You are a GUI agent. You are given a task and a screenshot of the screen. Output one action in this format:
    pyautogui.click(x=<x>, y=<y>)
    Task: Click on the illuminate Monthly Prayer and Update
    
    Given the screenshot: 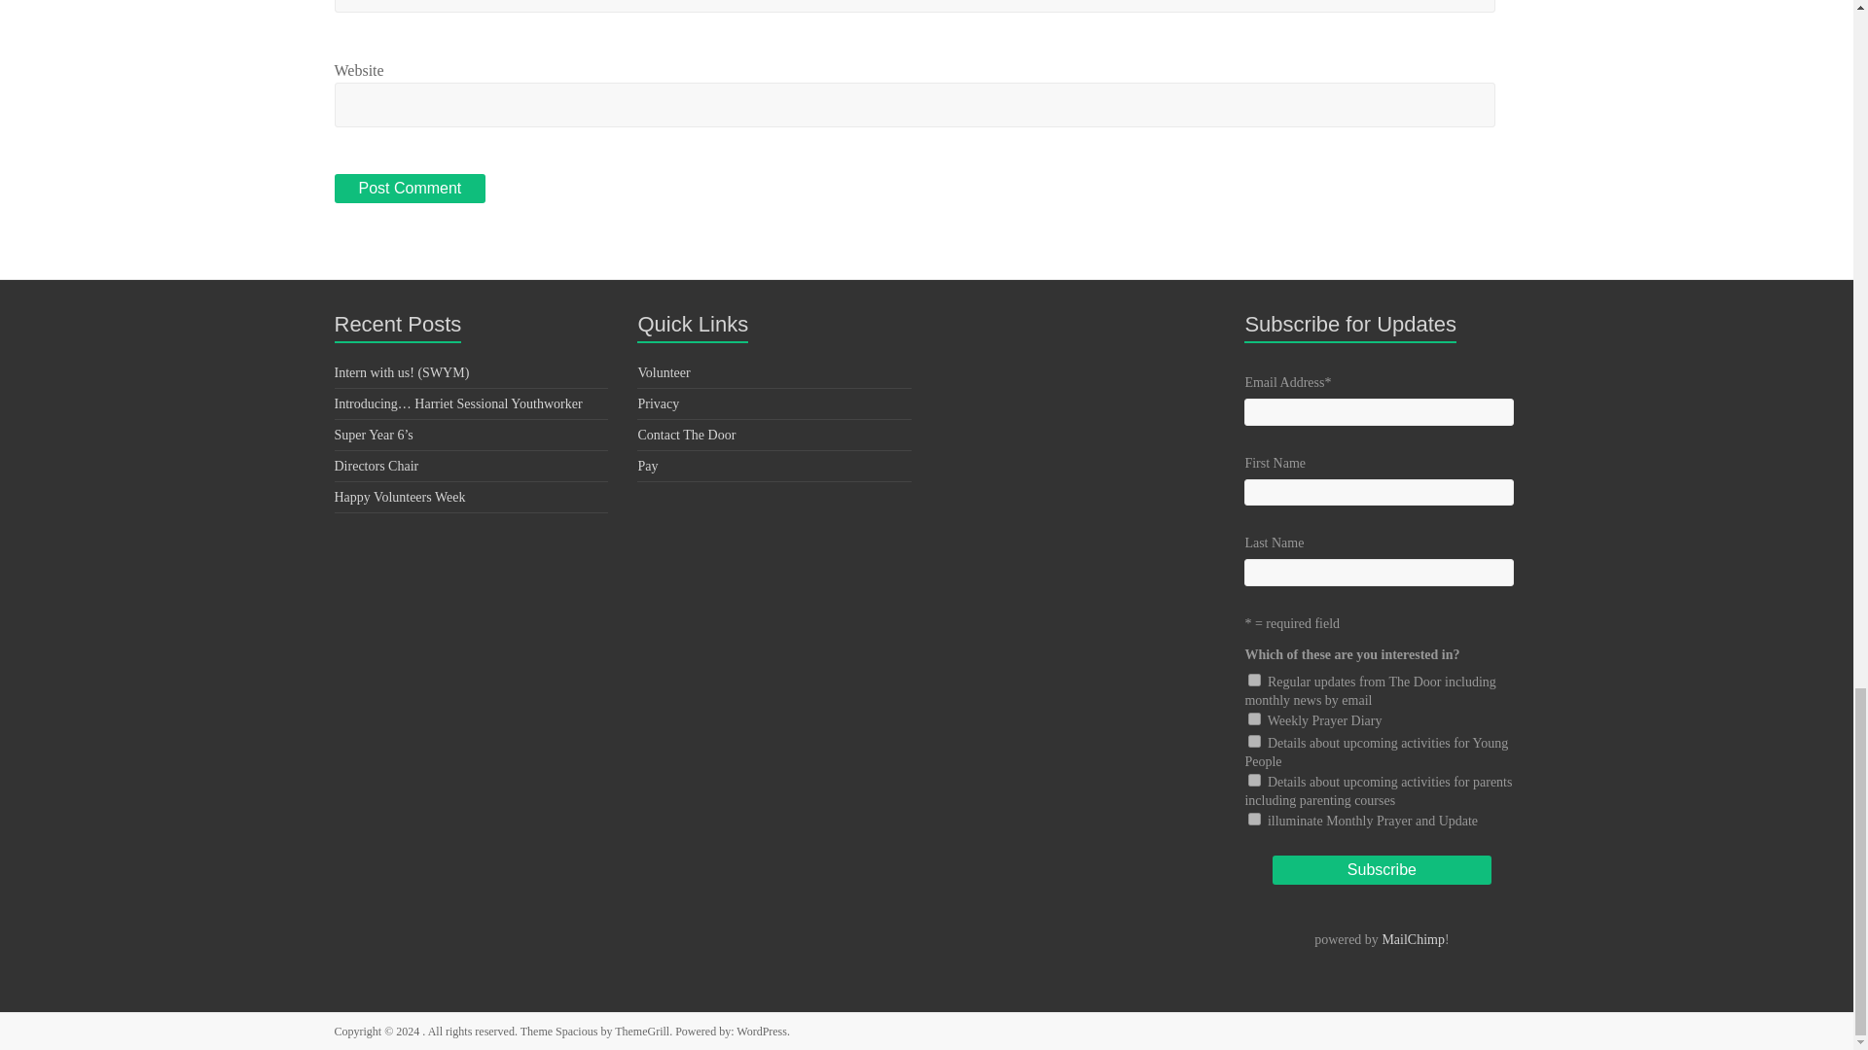 What is the action you would take?
    pyautogui.click(x=1254, y=819)
    